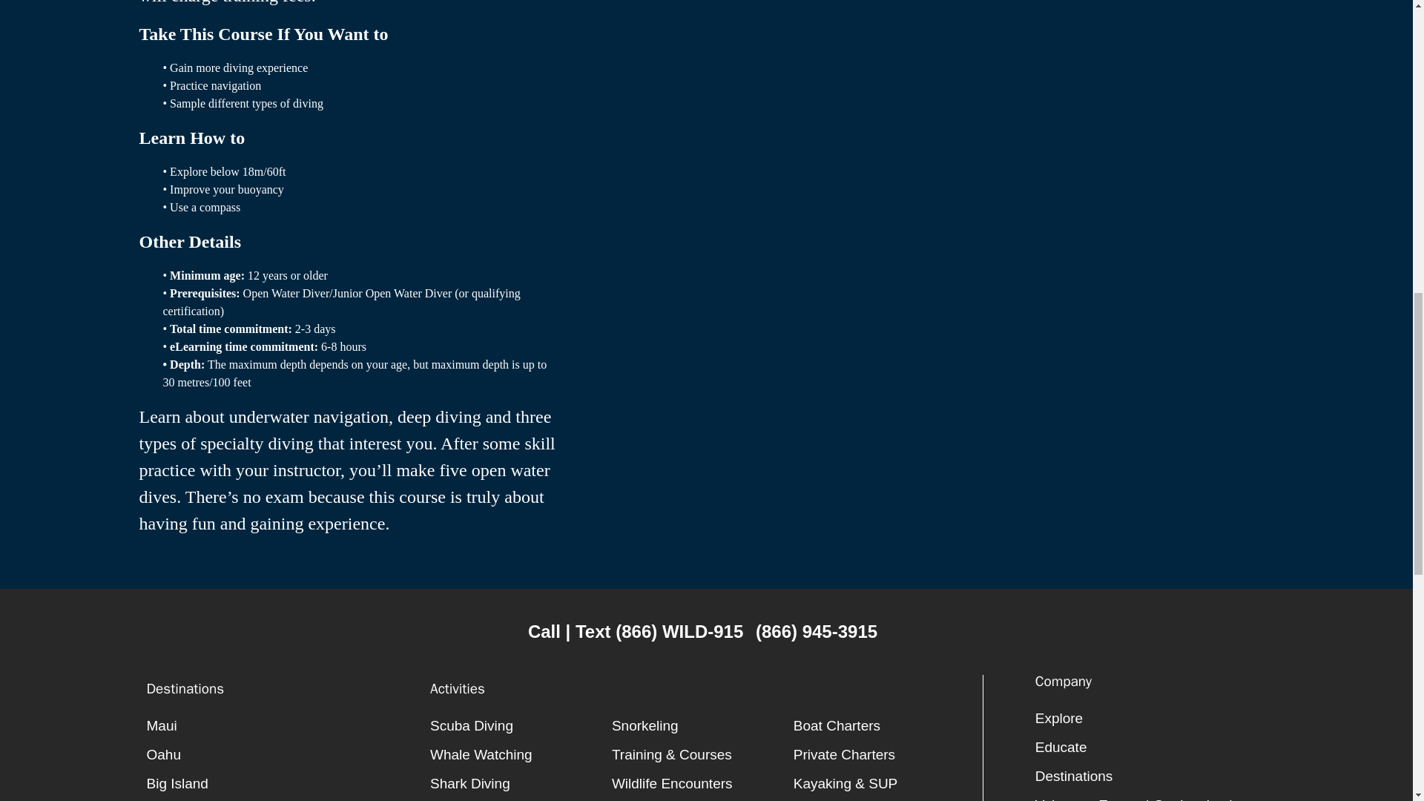 This screenshot has height=801, width=1424. Describe the element at coordinates (280, 783) in the screenshot. I see `Big Island` at that location.